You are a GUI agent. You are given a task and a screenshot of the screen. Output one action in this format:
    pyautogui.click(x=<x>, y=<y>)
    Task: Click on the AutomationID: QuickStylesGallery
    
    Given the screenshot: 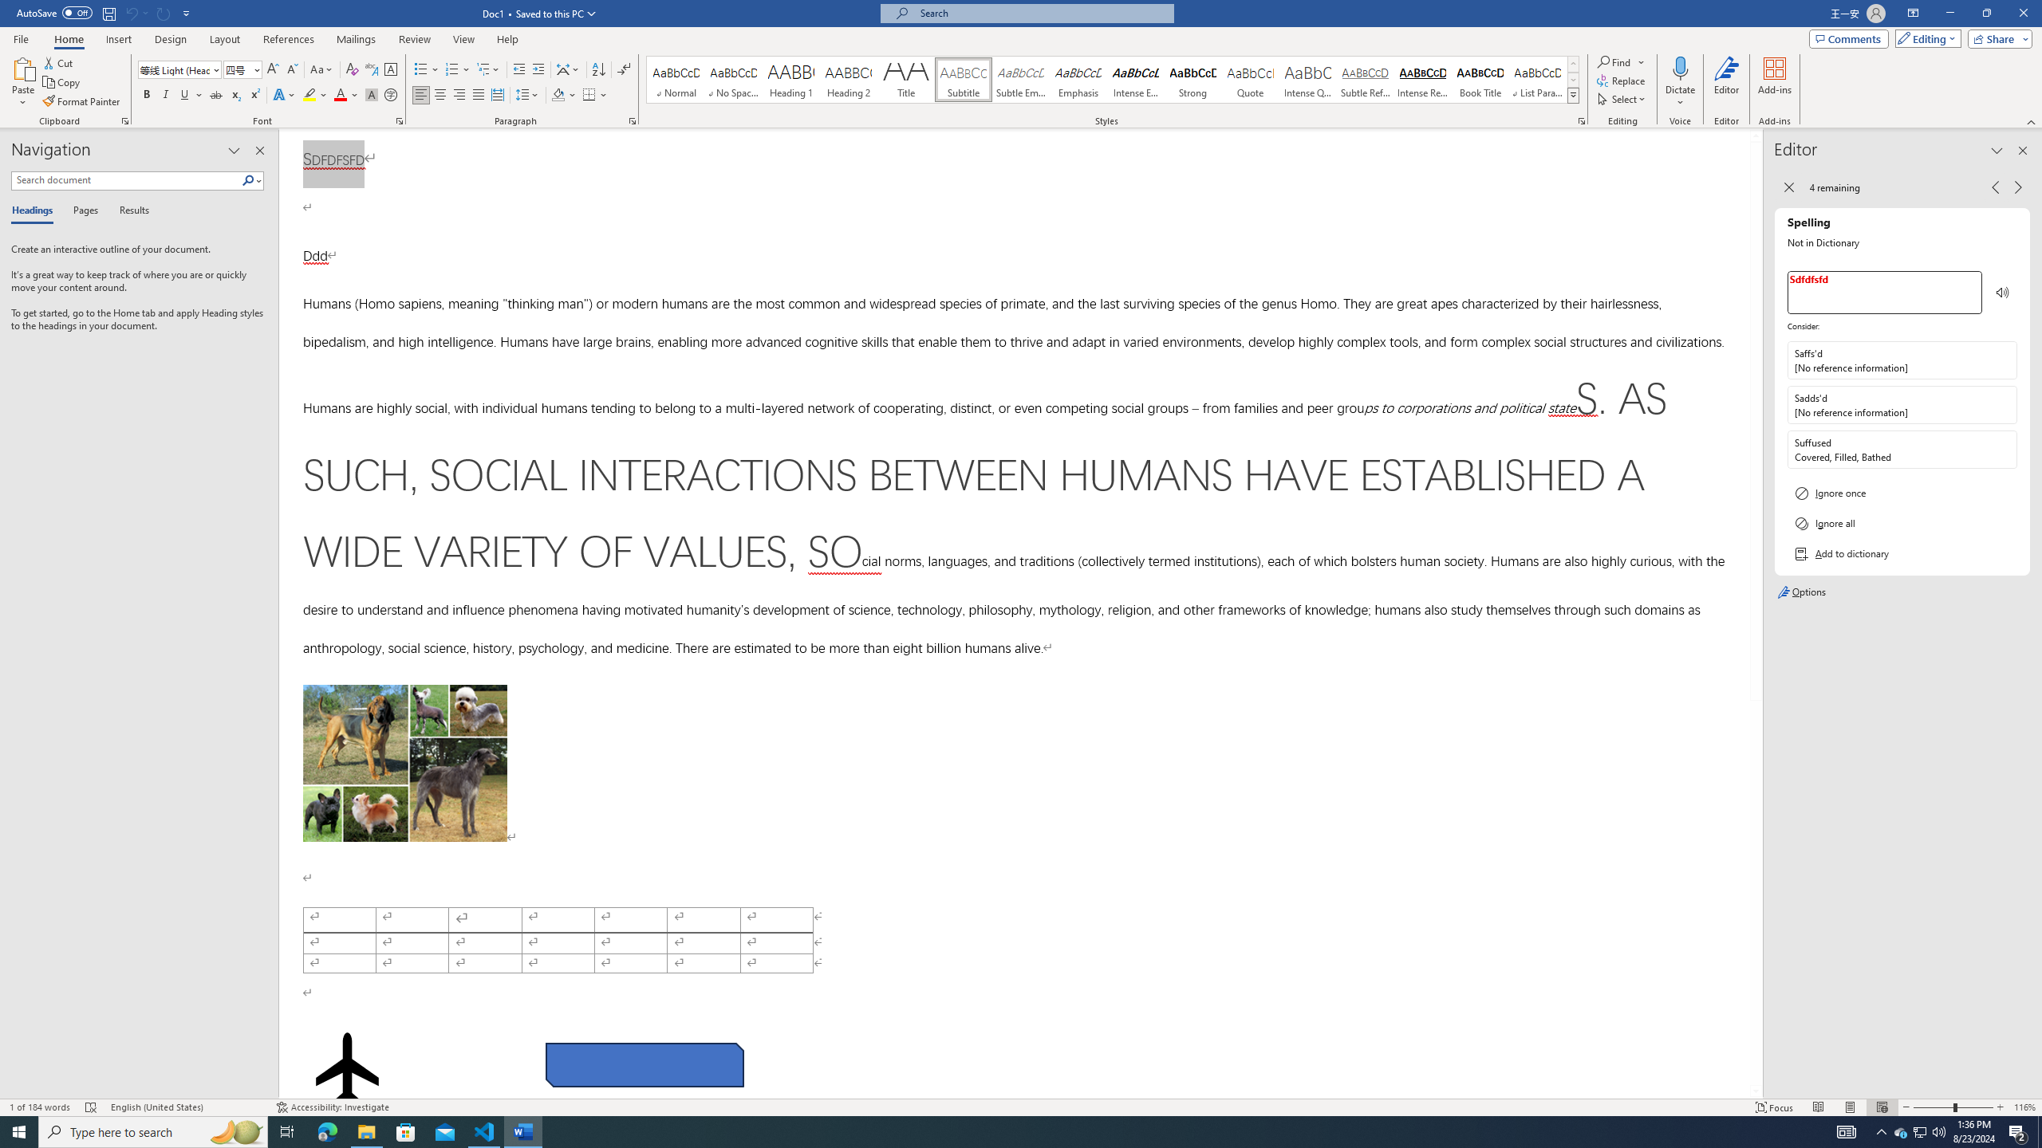 What is the action you would take?
    pyautogui.click(x=1114, y=80)
    